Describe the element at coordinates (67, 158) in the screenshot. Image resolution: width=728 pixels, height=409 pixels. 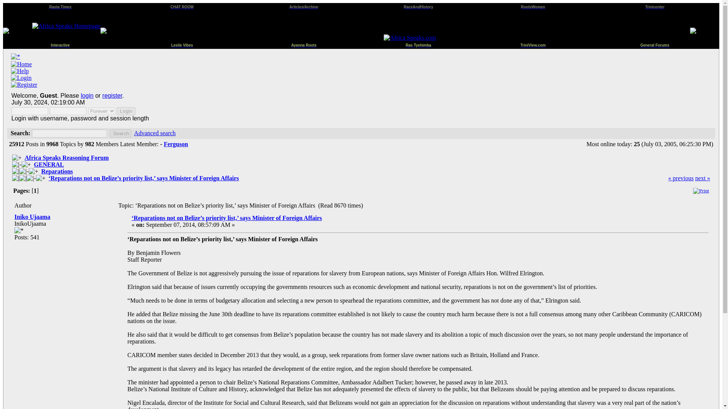
I see `Africa Speaks Reasoning Forum` at that location.